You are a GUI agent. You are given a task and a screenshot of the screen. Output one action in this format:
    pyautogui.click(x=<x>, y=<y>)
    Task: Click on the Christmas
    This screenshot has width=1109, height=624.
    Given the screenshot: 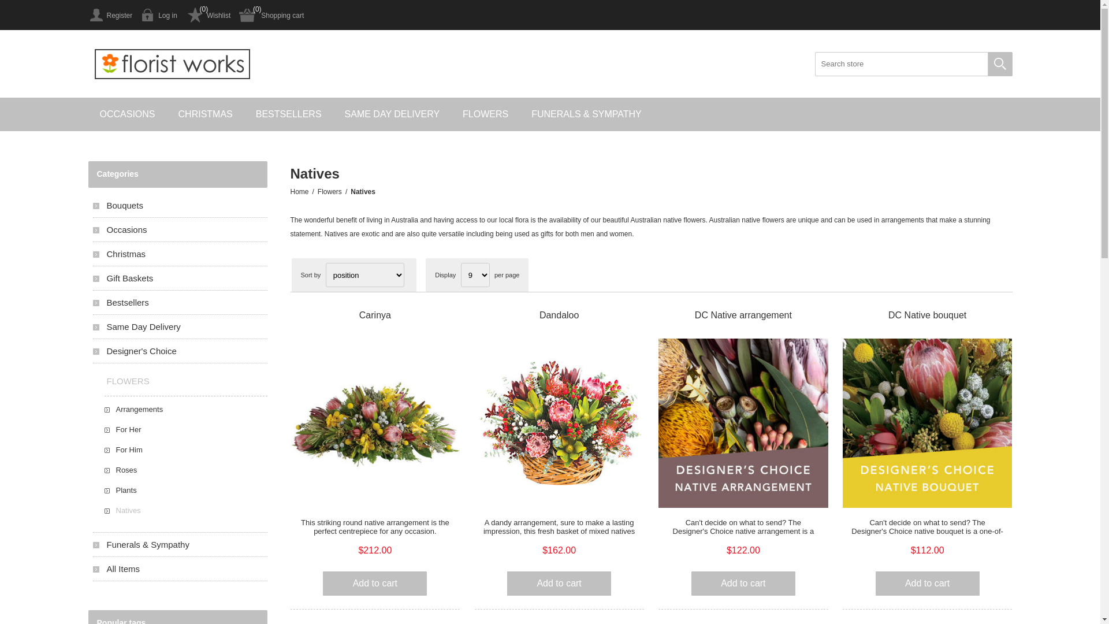 What is the action you would take?
    pyautogui.click(x=180, y=254)
    